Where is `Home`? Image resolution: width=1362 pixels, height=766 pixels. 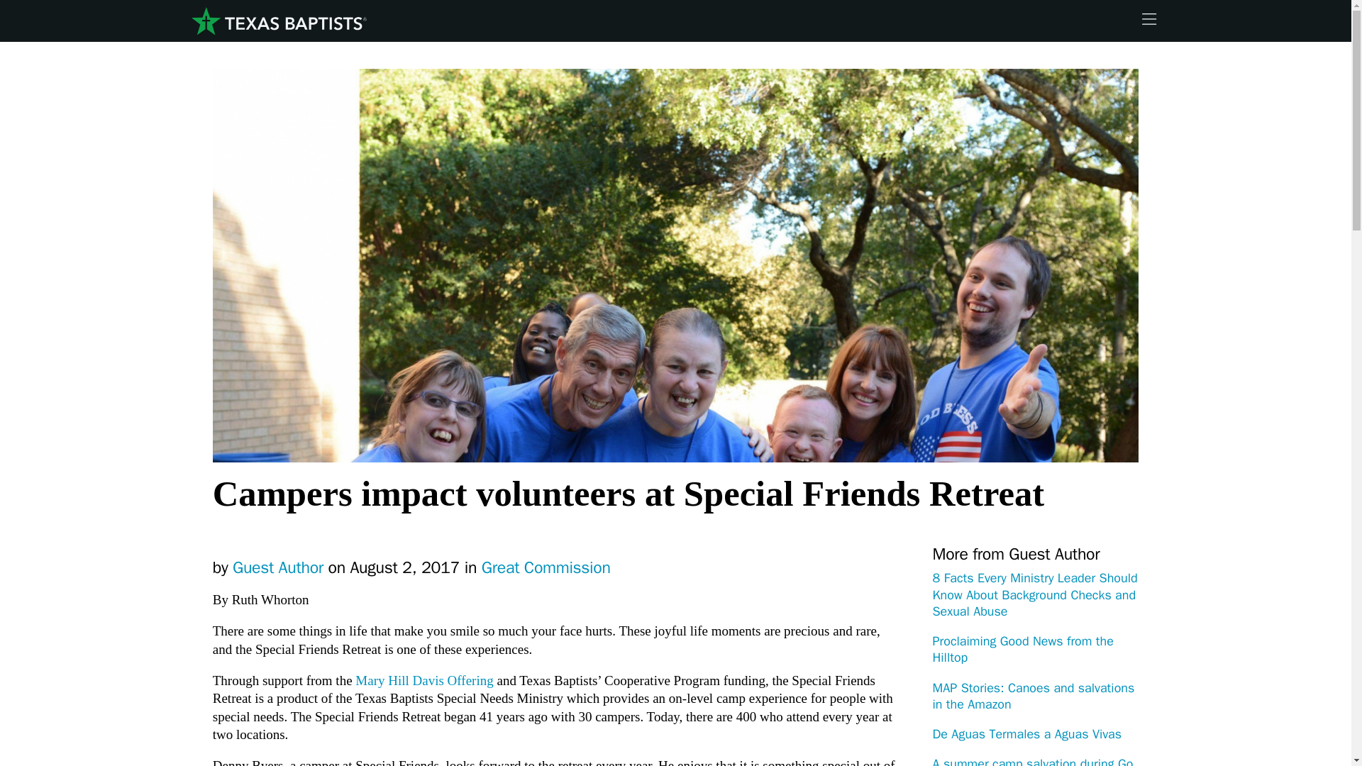 Home is located at coordinates (278, 21).